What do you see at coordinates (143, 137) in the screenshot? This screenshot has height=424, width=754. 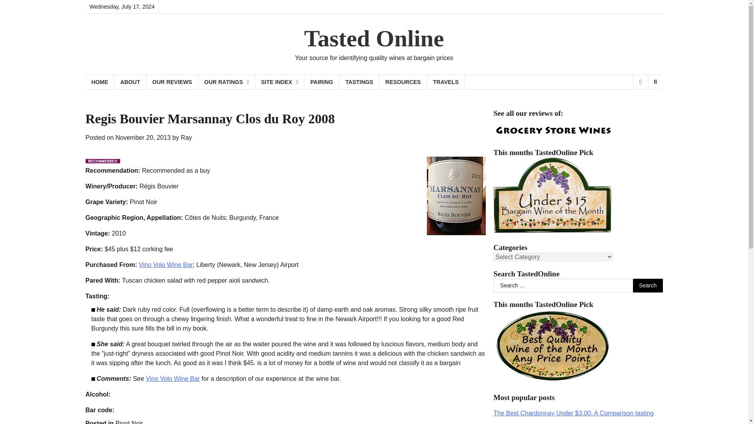 I see `November 20, 2013` at bounding box center [143, 137].